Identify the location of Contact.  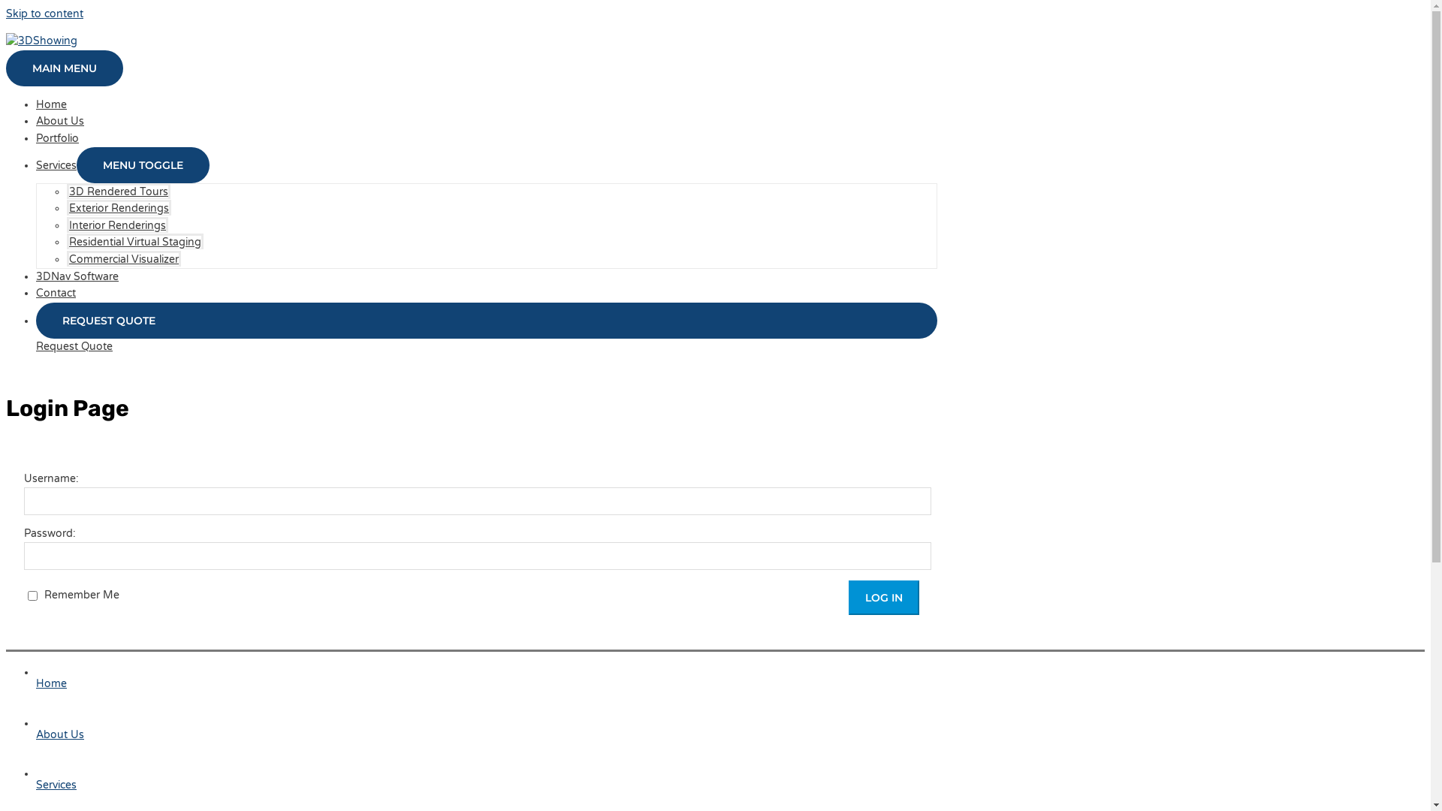
(56, 293).